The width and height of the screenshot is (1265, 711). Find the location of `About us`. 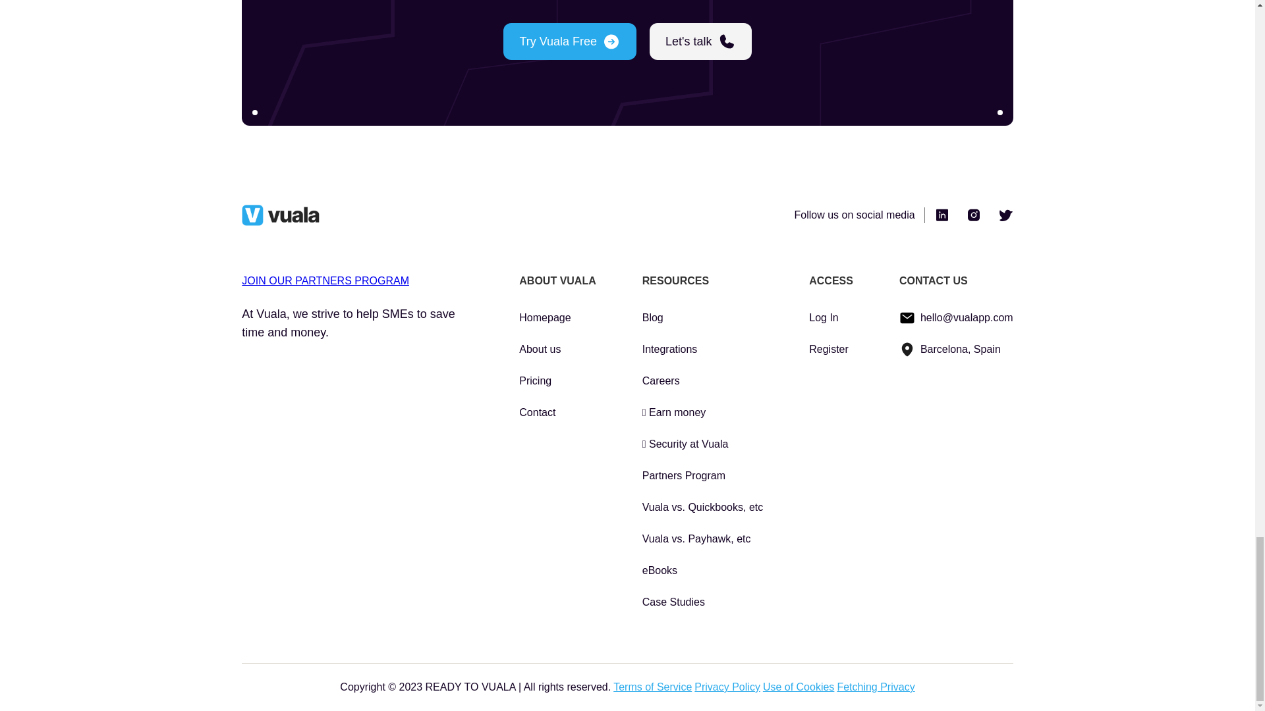

About us is located at coordinates (557, 350).